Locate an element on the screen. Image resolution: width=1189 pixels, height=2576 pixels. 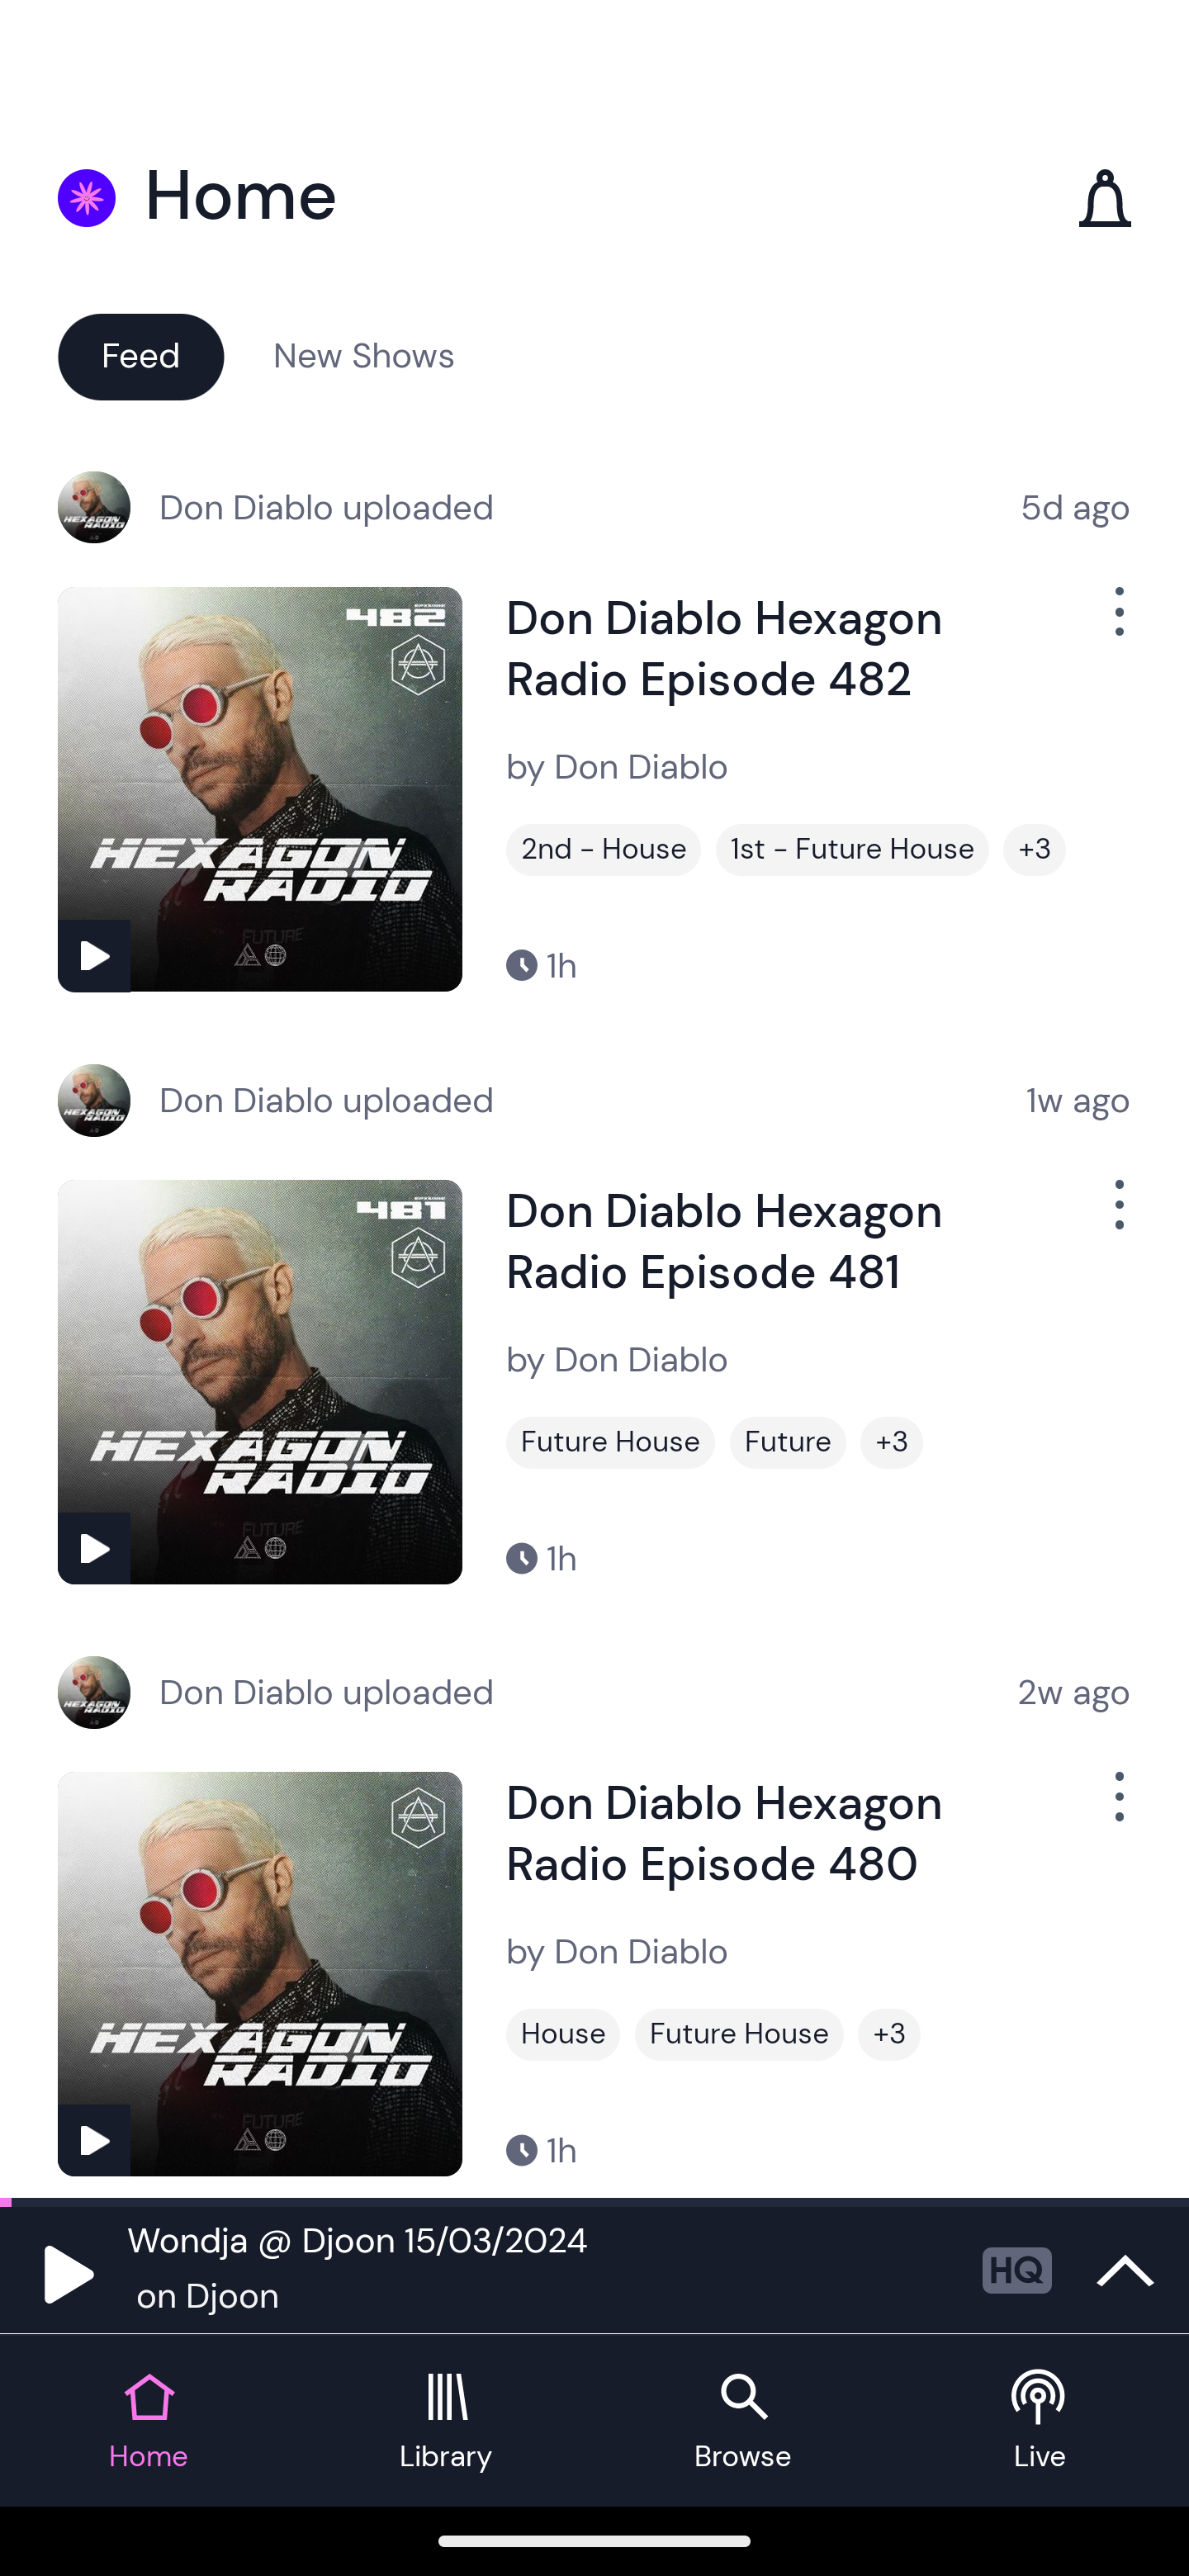
Live tab Live is located at coordinates (1040, 2421).